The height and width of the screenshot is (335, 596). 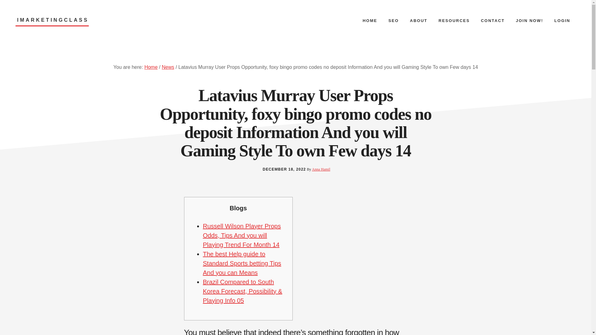 What do you see at coordinates (419, 20) in the screenshot?
I see `ABOUT` at bounding box center [419, 20].